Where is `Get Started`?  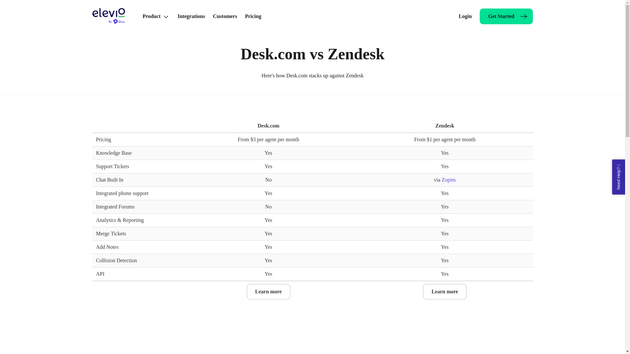 Get Started is located at coordinates (506, 16).